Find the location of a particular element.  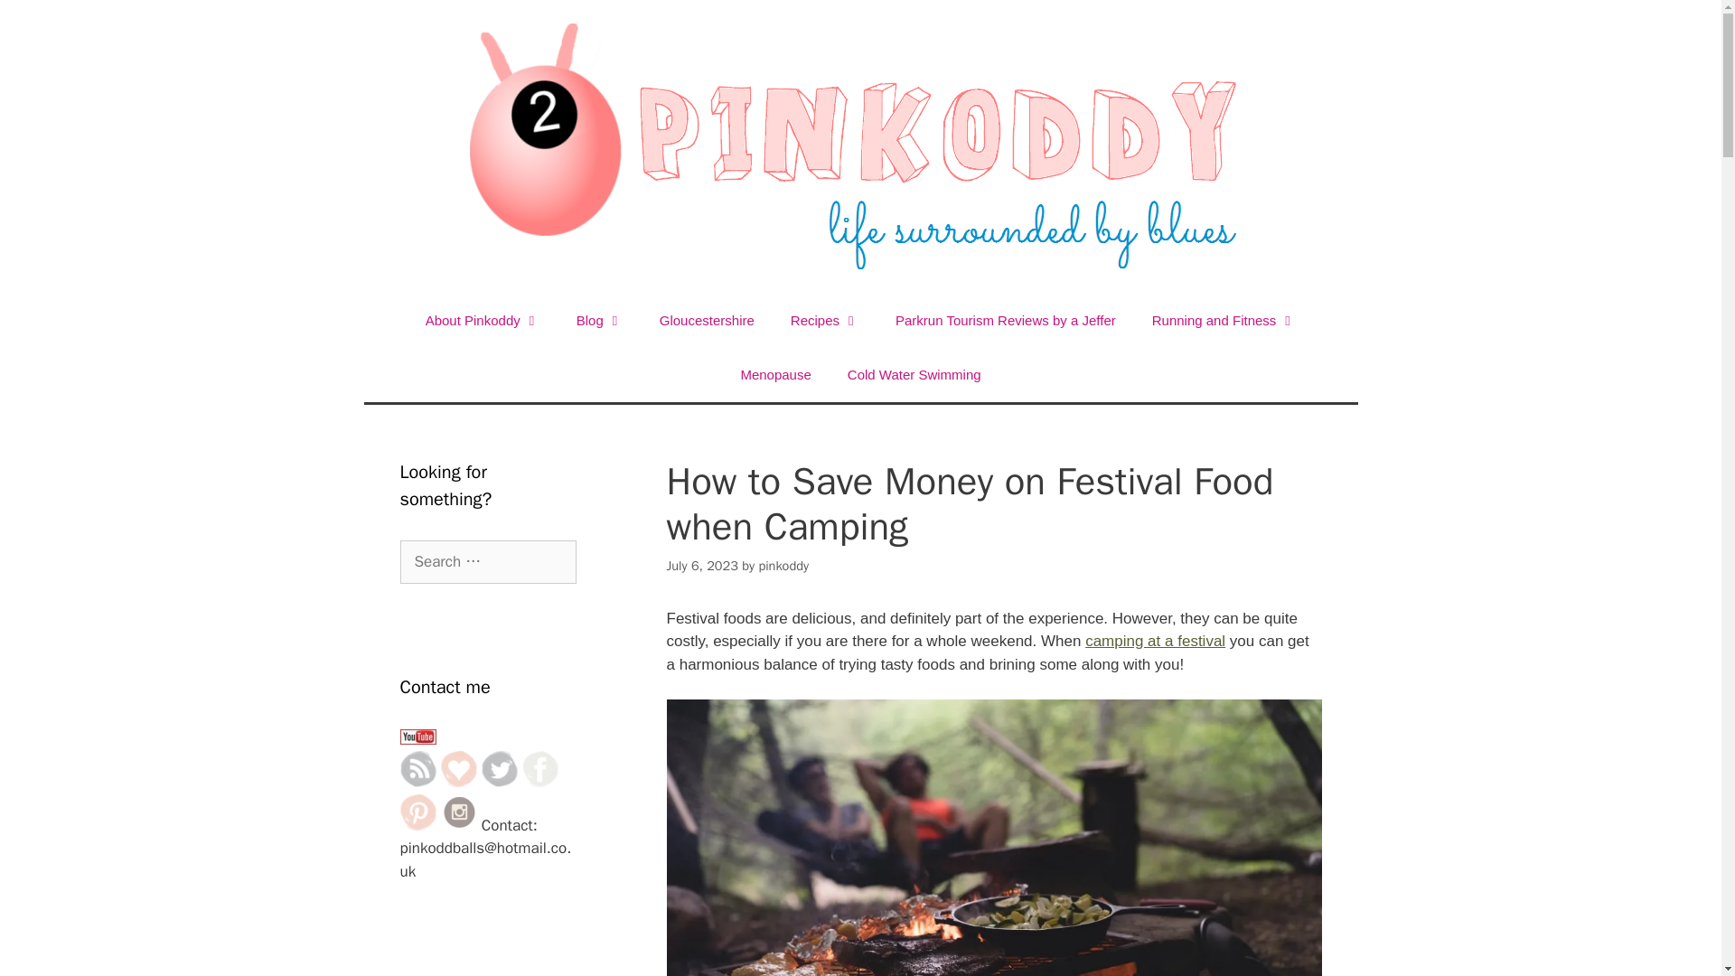

View all posts by pinkoddy is located at coordinates (783, 566).